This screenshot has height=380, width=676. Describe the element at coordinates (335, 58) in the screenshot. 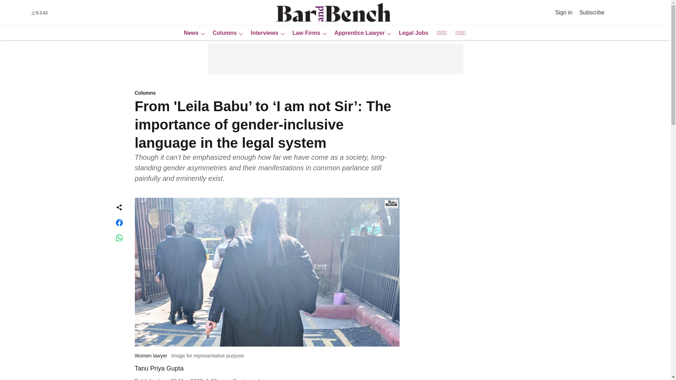

I see `3rd party ad content` at that location.